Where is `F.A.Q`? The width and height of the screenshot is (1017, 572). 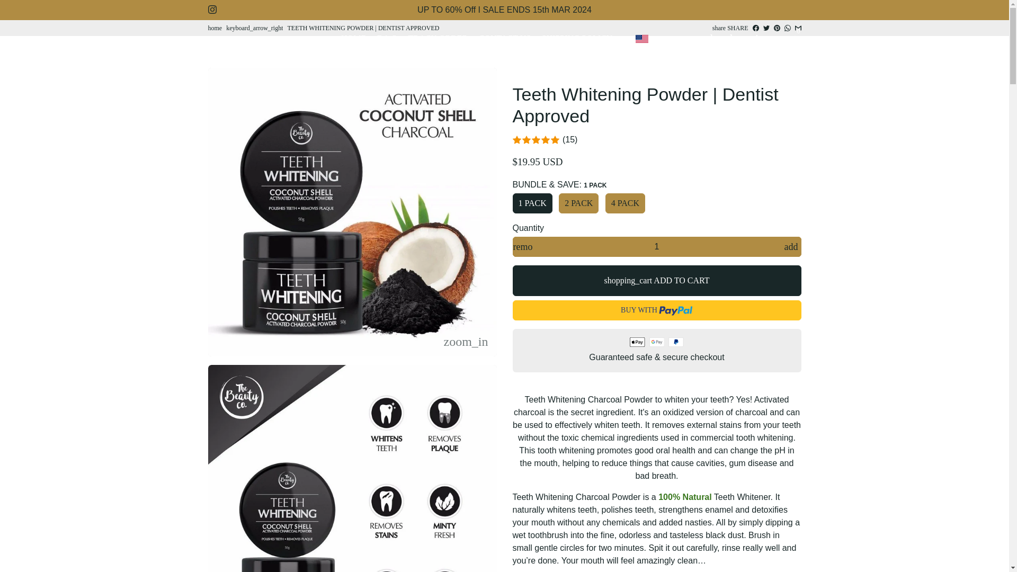 F.A.Q is located at coordinates (387, 38).